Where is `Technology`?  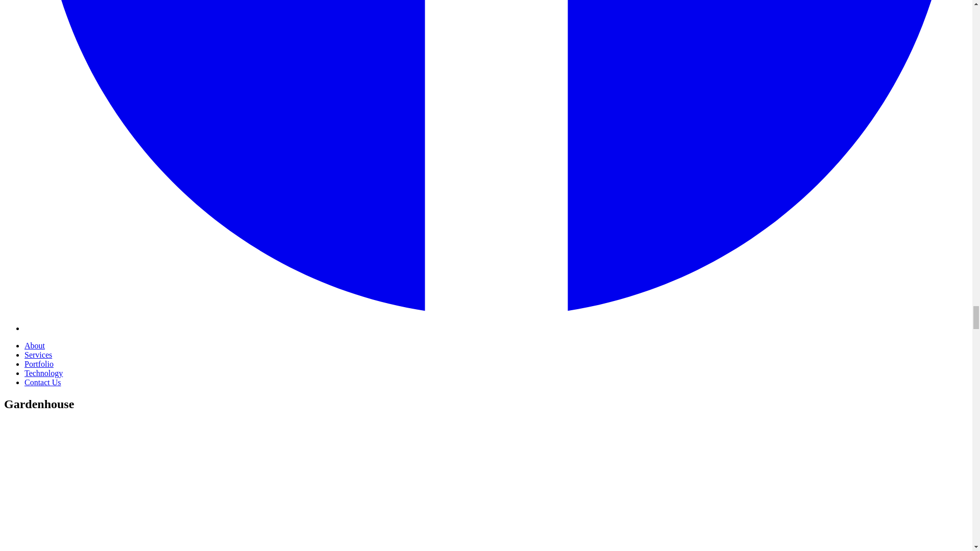
Technology is located at coordinates (43, 372).